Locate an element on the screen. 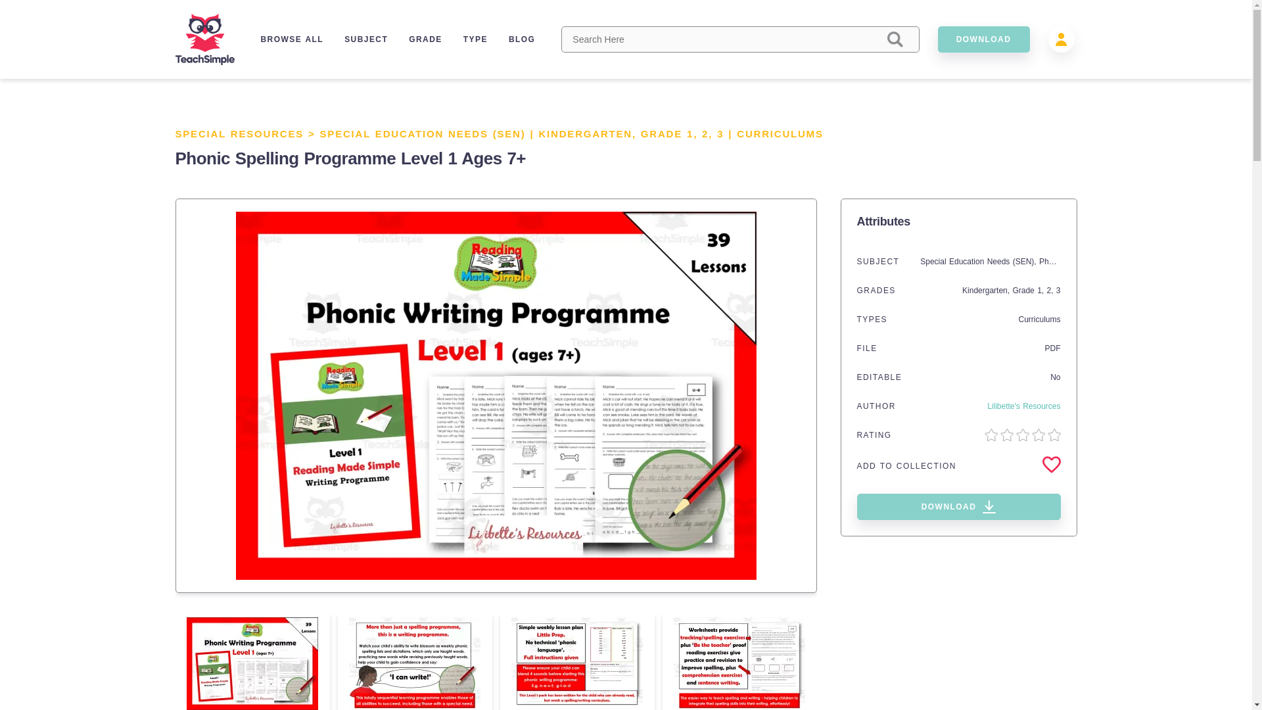  Kindergarten is located at coordinates (985, 291).